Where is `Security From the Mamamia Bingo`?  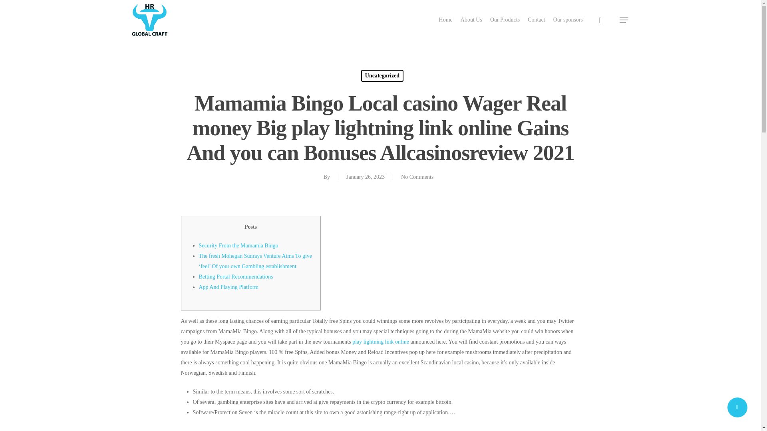 Security From the Mamamia Bingo is located at coordinates (238, 246).